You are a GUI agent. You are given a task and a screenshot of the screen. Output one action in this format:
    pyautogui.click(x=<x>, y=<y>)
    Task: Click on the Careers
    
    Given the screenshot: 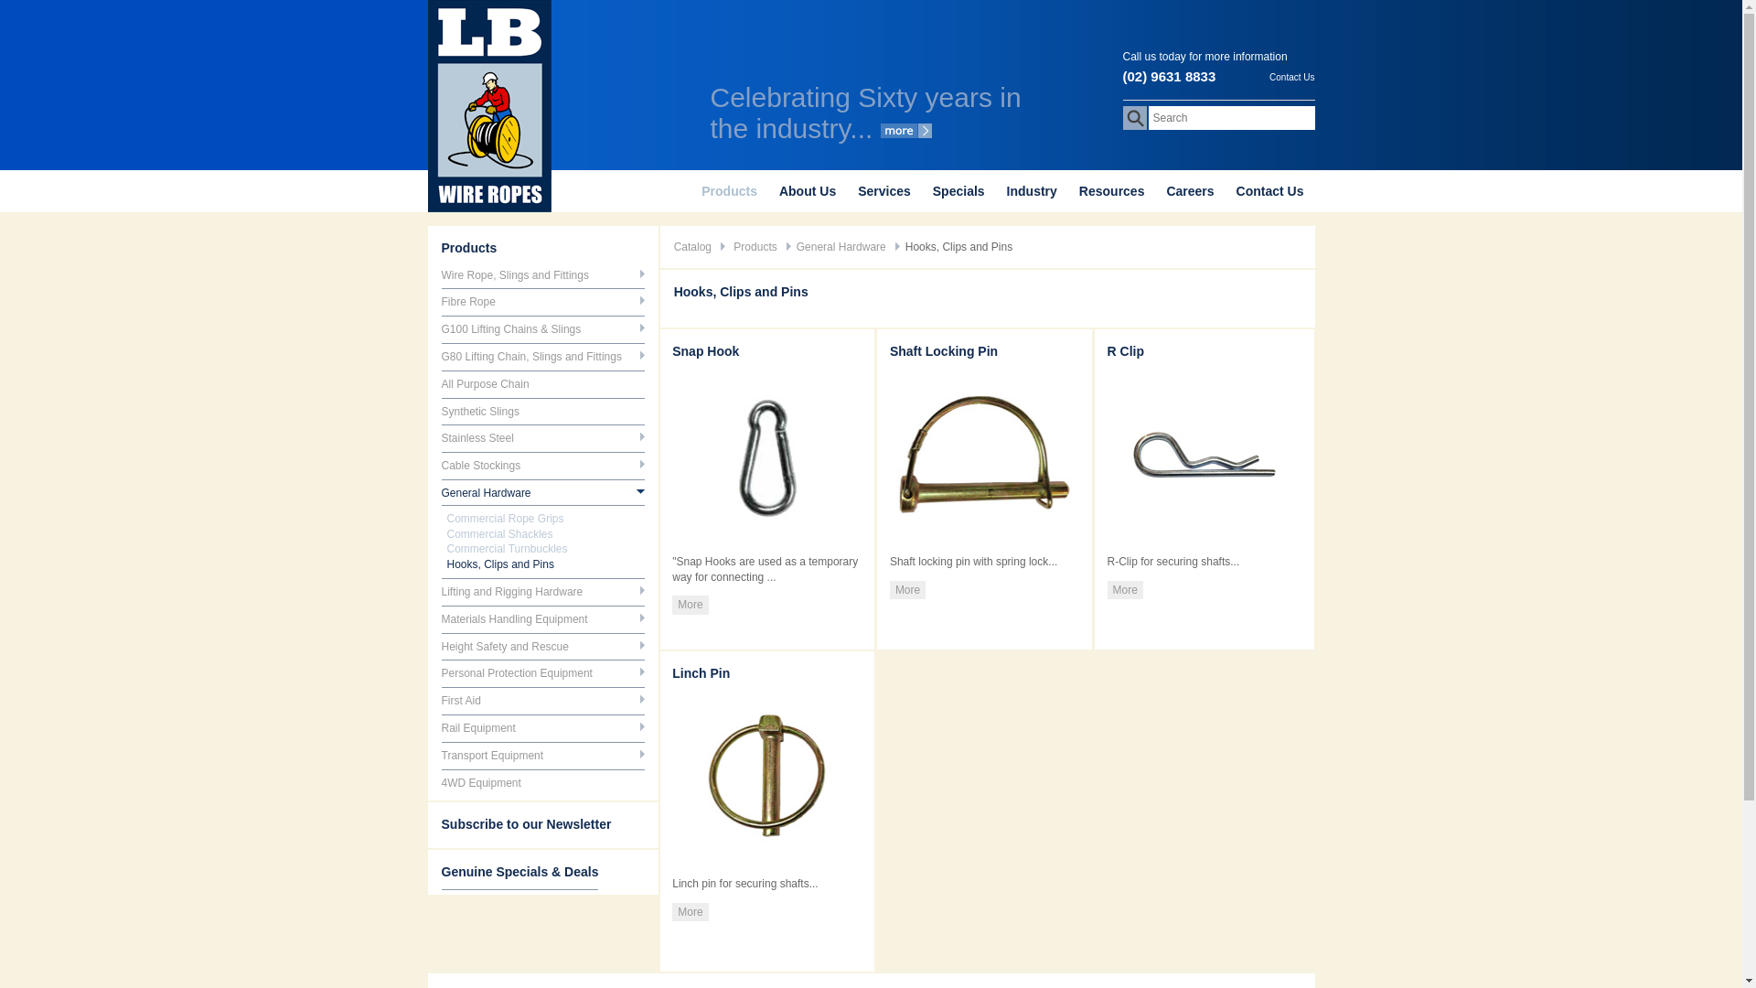 What is the action you would take?
    pyautogui.click(x=1190, y=191)
    